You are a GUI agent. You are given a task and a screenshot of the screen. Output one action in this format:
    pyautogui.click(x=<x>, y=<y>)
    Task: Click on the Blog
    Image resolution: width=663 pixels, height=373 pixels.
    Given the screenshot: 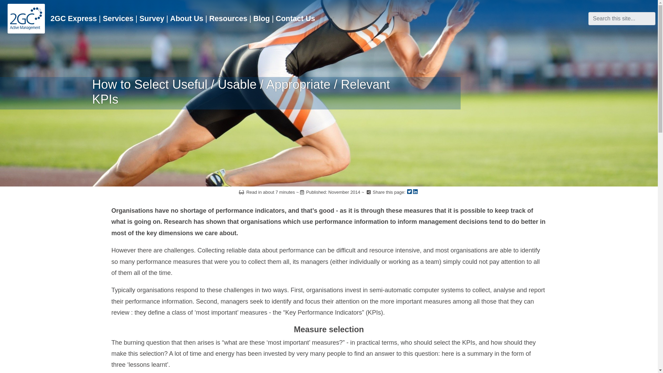 What is the action you would take?
    pyautogui.click(x=261, y=19)
    